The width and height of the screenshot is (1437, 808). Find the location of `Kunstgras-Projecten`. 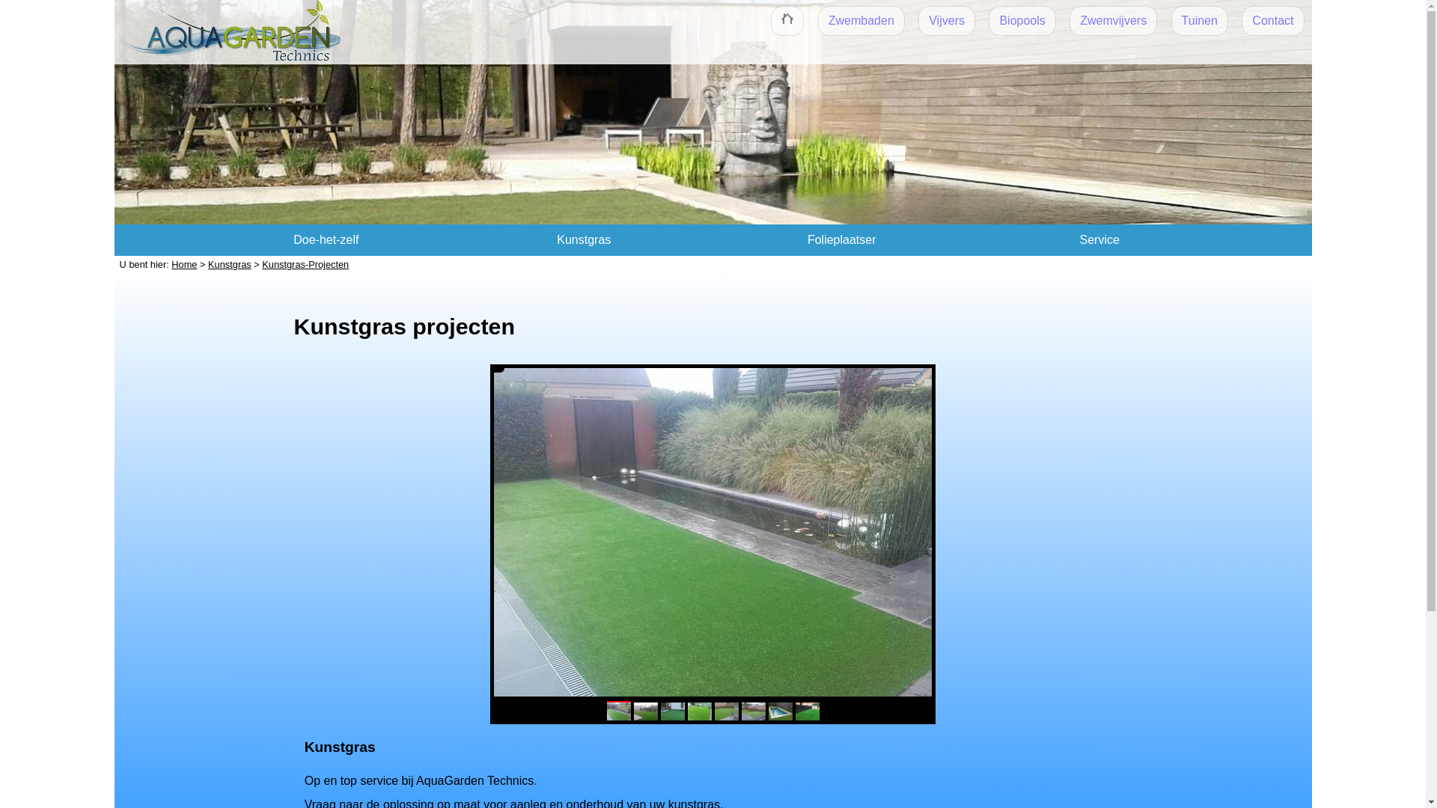

Kunstgras-Projecten is located at coordinates (305, 265).